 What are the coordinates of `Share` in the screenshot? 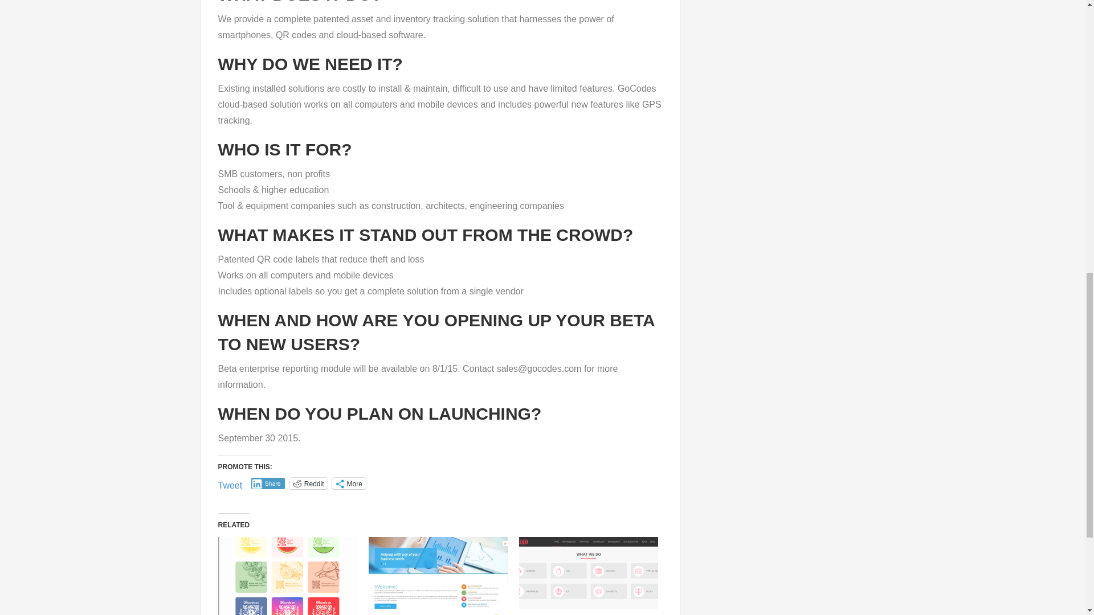 It's located at (268, 483).